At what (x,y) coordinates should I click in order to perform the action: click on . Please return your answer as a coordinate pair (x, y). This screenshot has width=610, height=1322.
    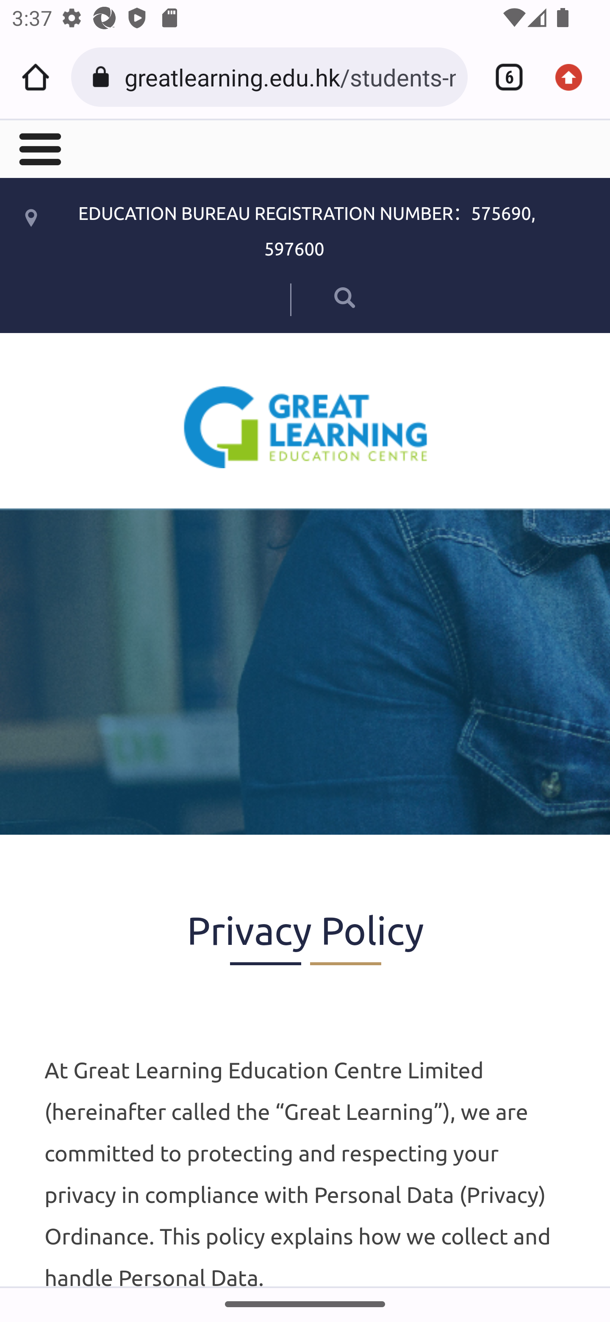
    Looking at the image, I should click on (39, 148).